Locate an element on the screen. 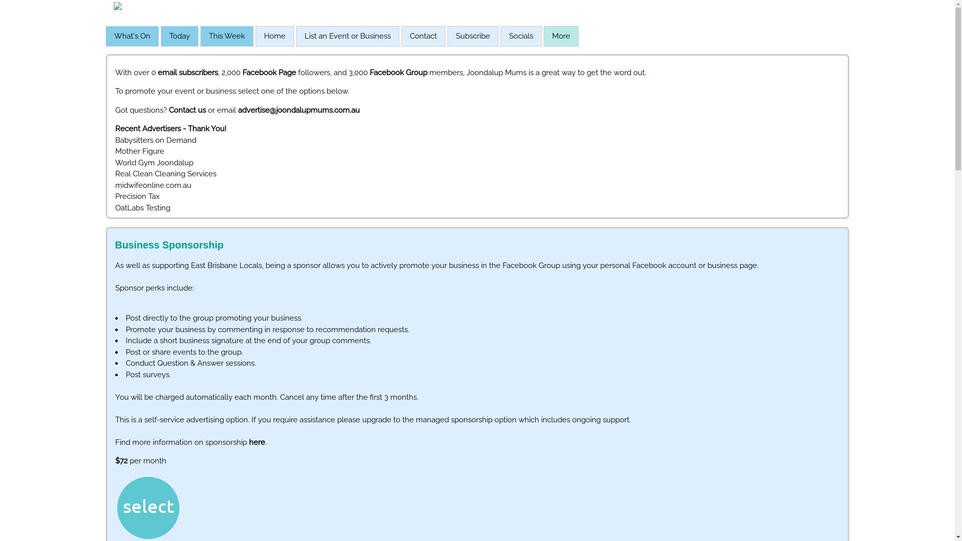 The image size is (962, 541). Facebook Group is located at coordinates (399, 73).